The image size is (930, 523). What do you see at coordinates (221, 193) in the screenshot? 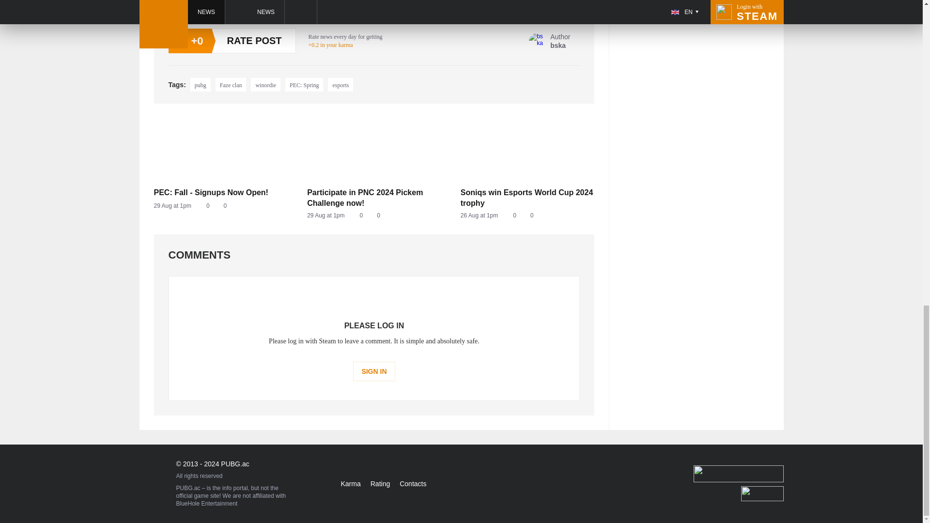
I see `PEC: Spring` at bounding box center [221, 193].